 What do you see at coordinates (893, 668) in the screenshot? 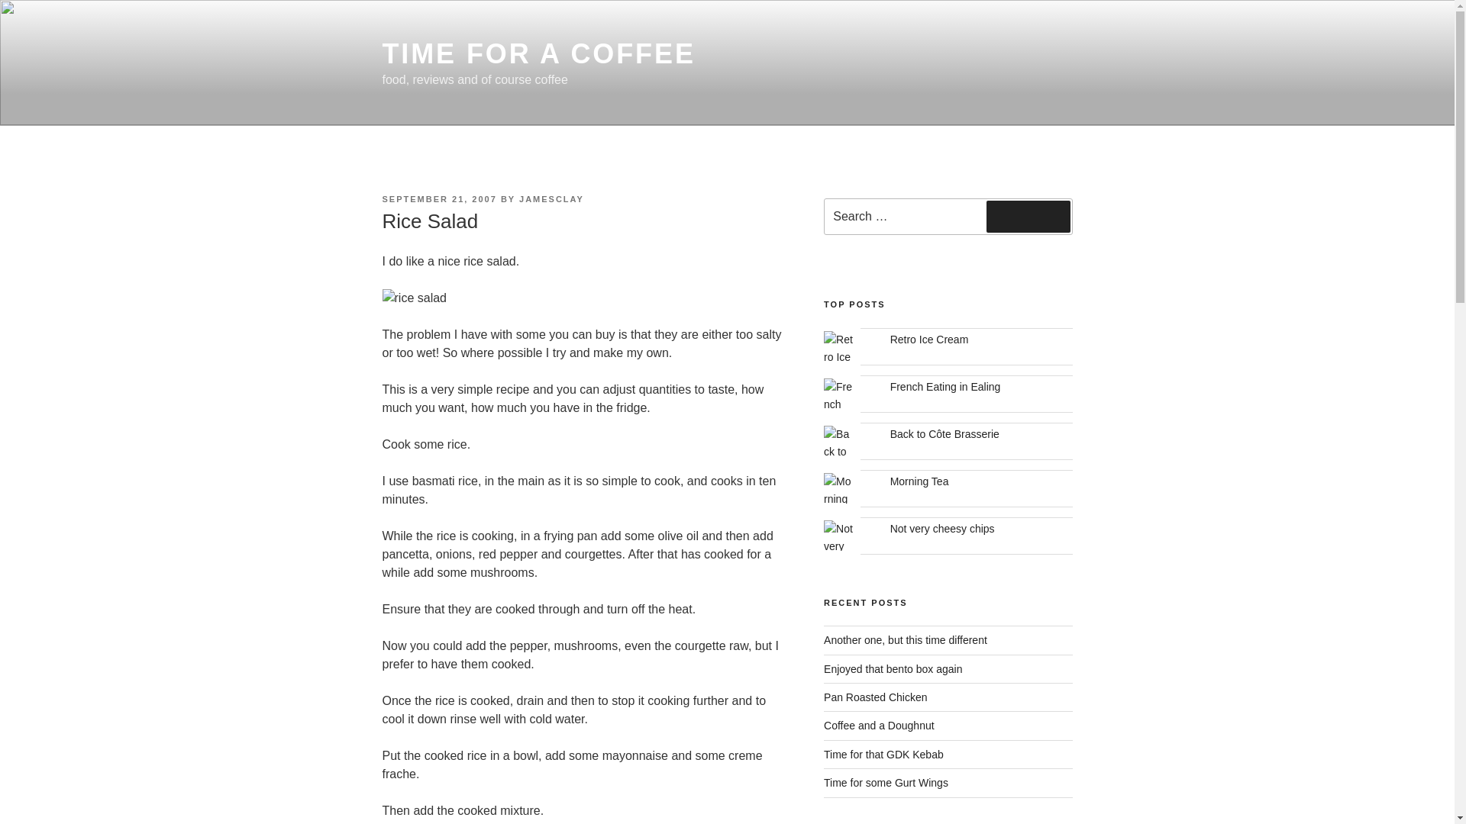
I see `Enjoyed that bento box again` at bounding box center [893, 668].